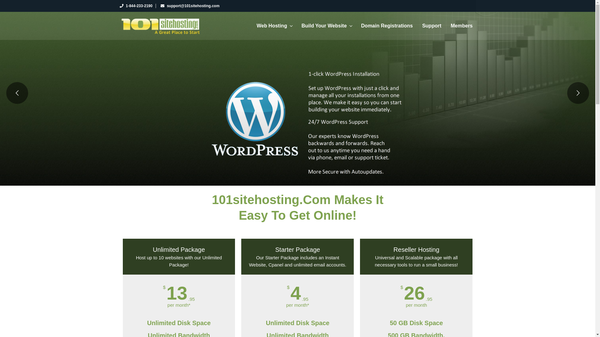 Image resolution: width=600 pixels, height=337 pixels. What do you see at coordinates (327, 26) in the screenshot?
I see `Build Your Website` at bounding box center [327, 26].